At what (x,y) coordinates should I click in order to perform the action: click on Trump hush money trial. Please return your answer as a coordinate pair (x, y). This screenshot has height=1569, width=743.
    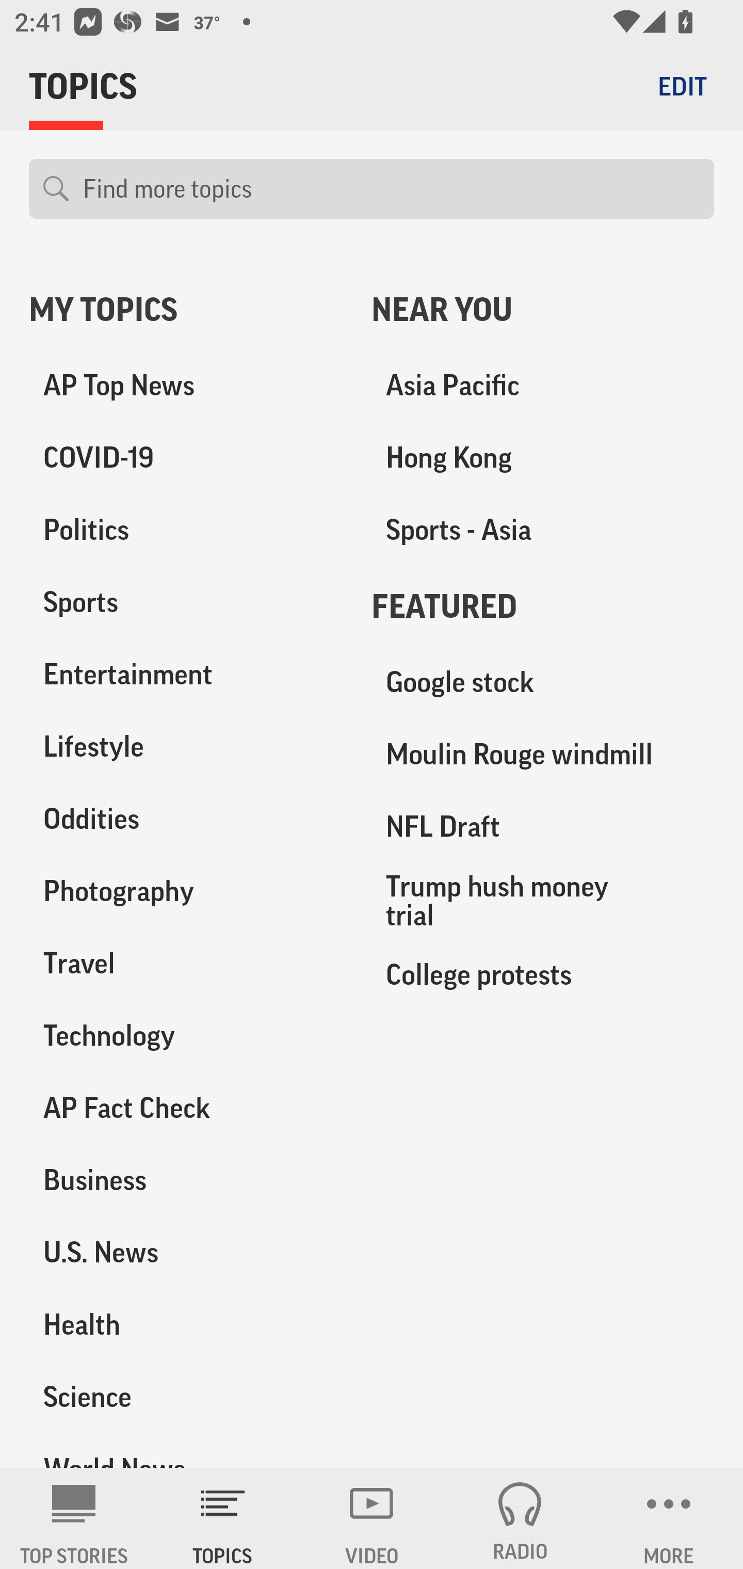
    Looking at the image, I should click on (543, 900).